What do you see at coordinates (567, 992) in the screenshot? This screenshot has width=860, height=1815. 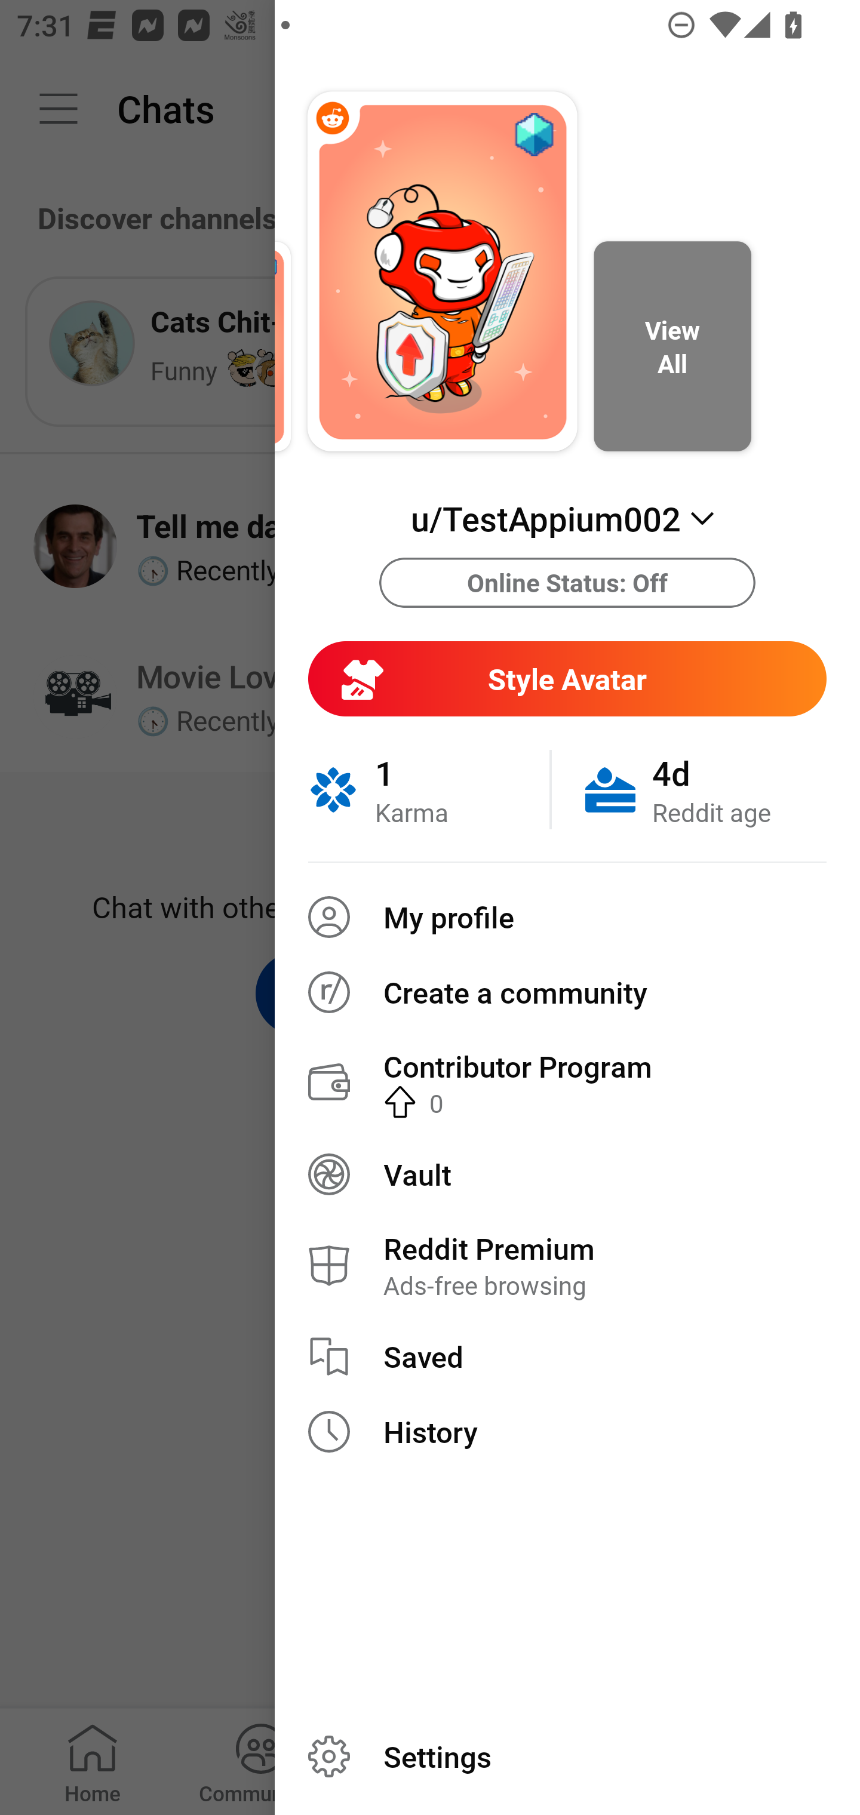 I see `Create a community` at bounding box center [567, 992].